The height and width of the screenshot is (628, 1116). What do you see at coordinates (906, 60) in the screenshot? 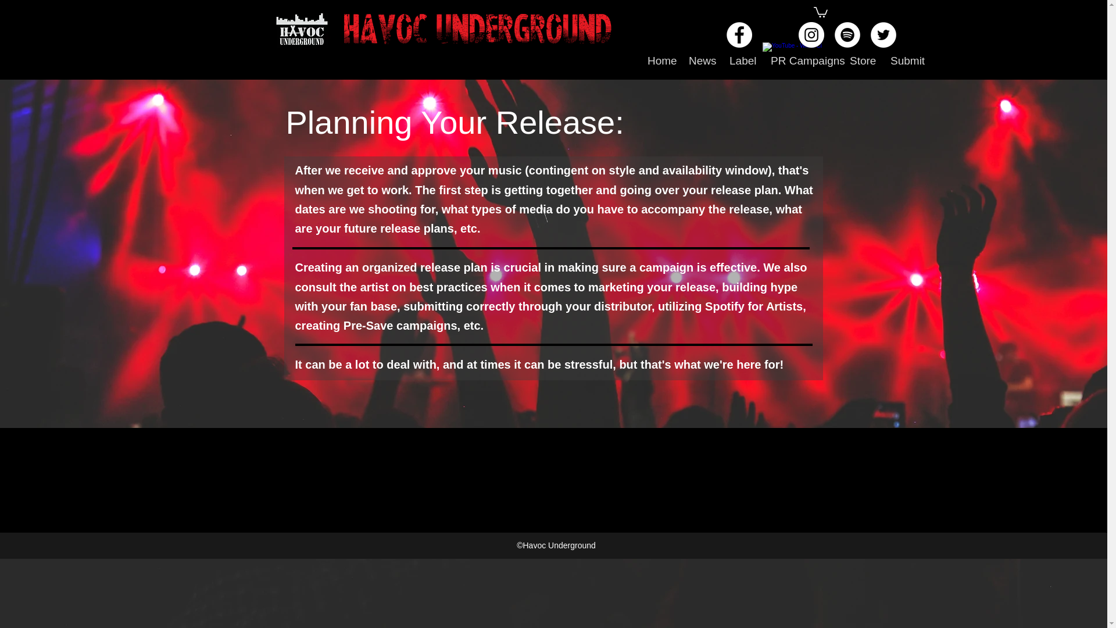
I see `Submit` at bounding box center [906, 60].